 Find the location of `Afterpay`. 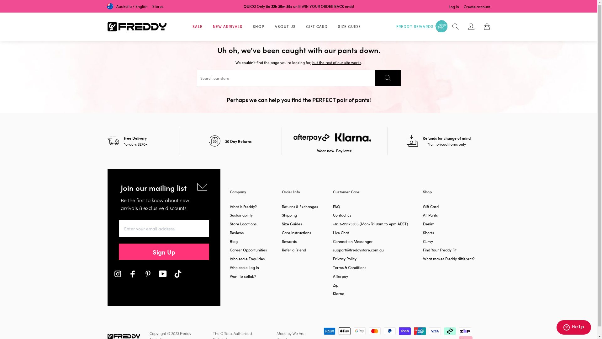

Afterpay is located at coordinates (341, 277).